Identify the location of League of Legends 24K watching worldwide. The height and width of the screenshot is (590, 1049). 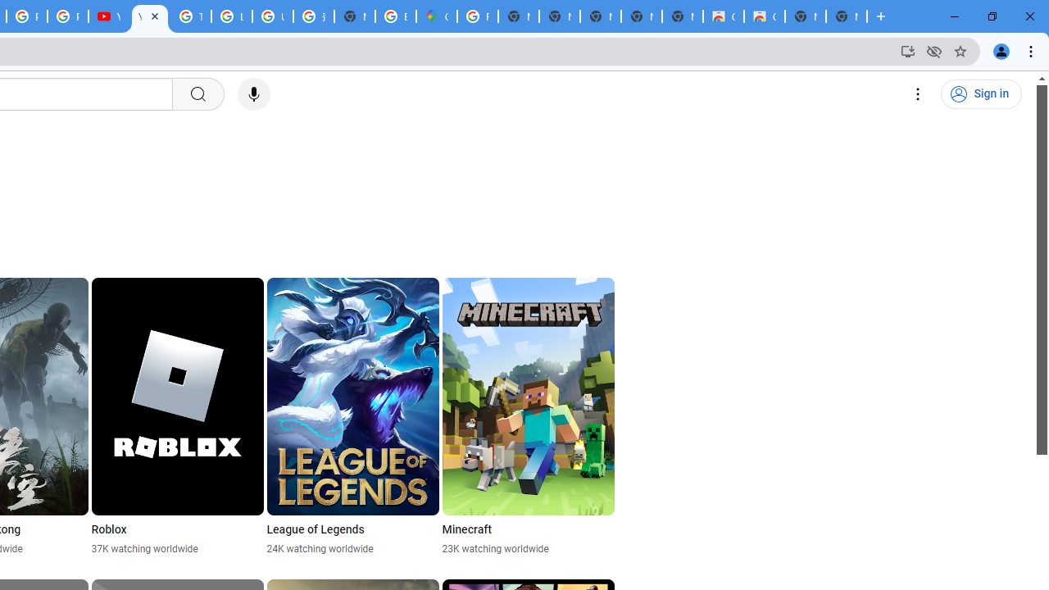
(352, 416).